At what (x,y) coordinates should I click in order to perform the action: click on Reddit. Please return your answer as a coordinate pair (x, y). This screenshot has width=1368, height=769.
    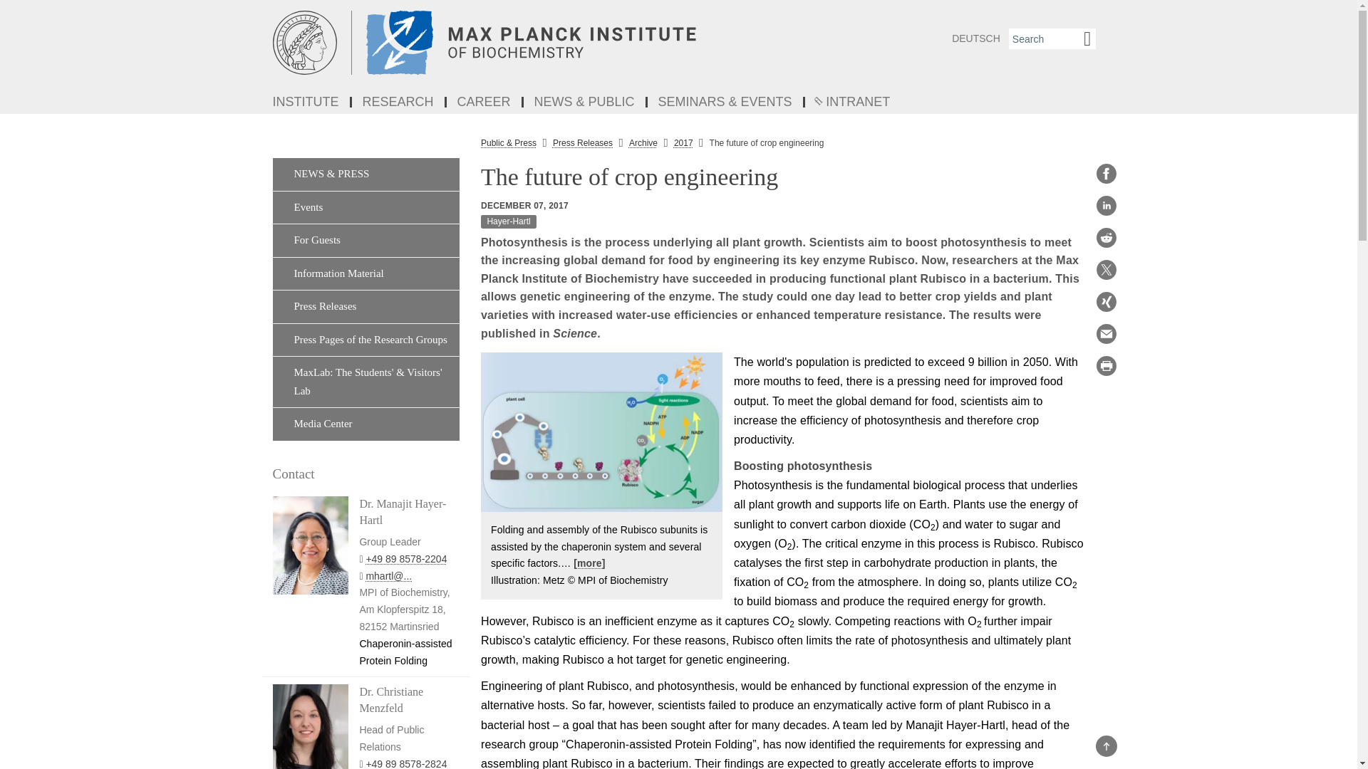
    Looking at the image, I should click on (1106, 237).